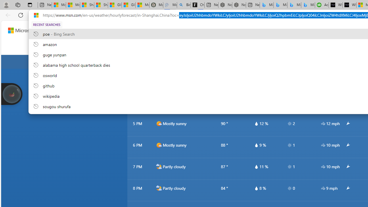  What do you see at coordinates (159, 102) in the screenshot?
I see `d2000` at bounding box center [159, 102].